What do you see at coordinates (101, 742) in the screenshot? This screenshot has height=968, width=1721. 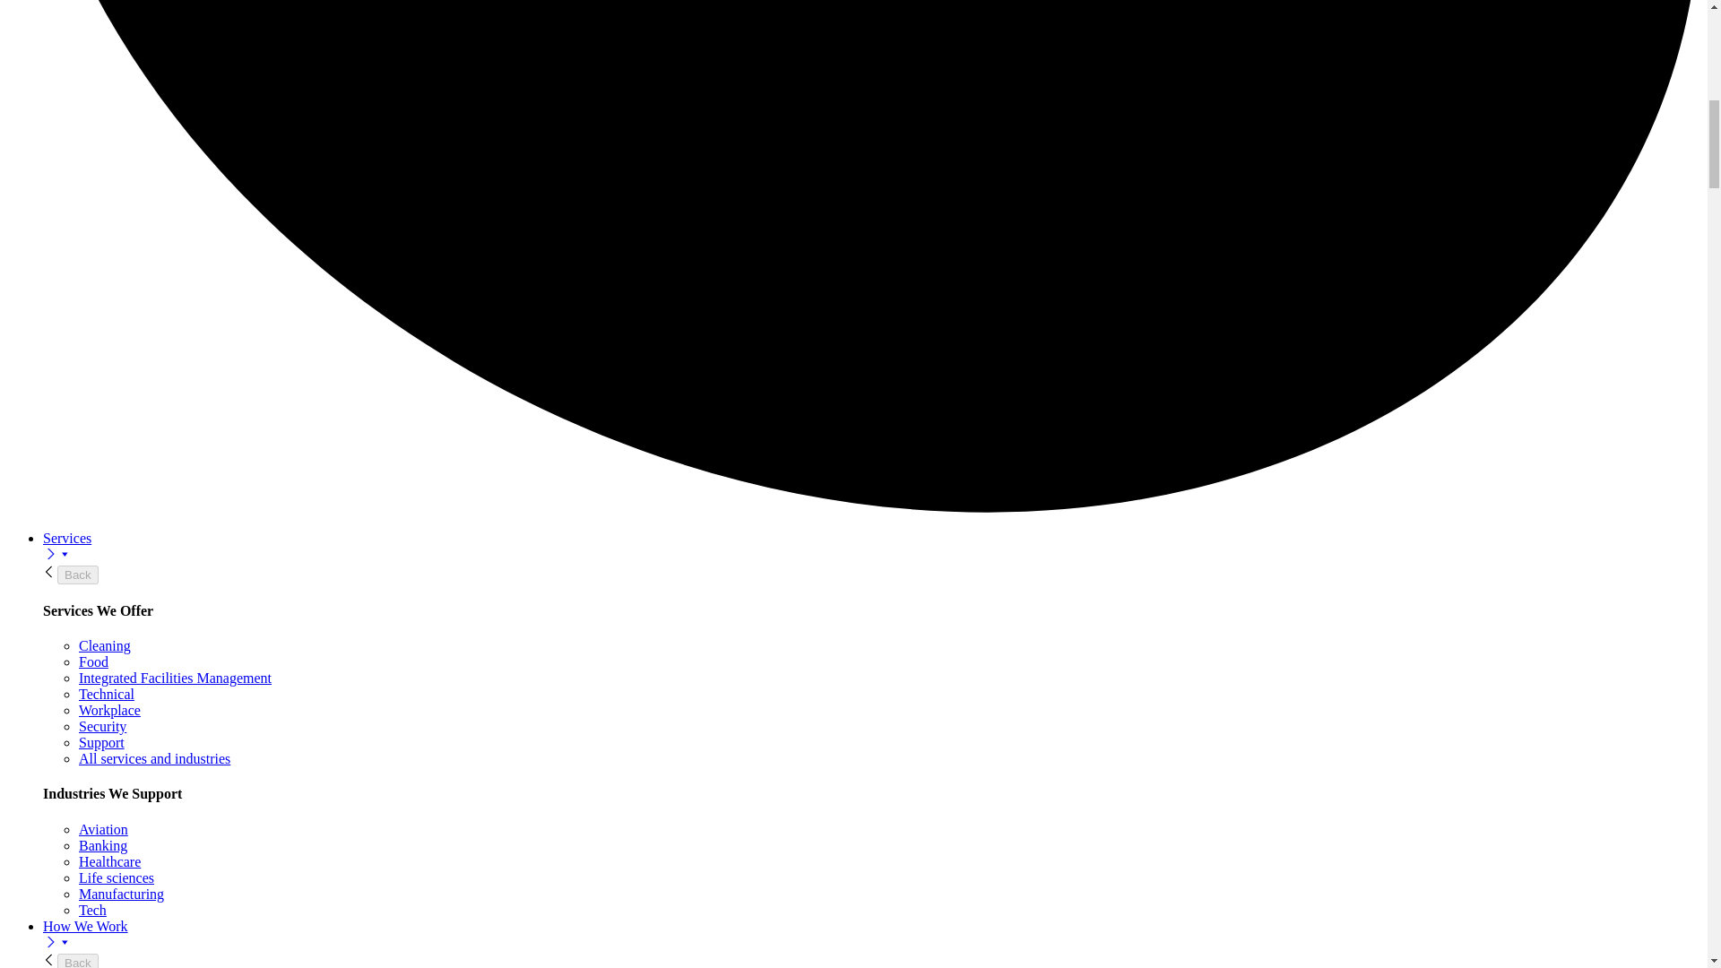 I see `Support` at bounding box center [101, 742].